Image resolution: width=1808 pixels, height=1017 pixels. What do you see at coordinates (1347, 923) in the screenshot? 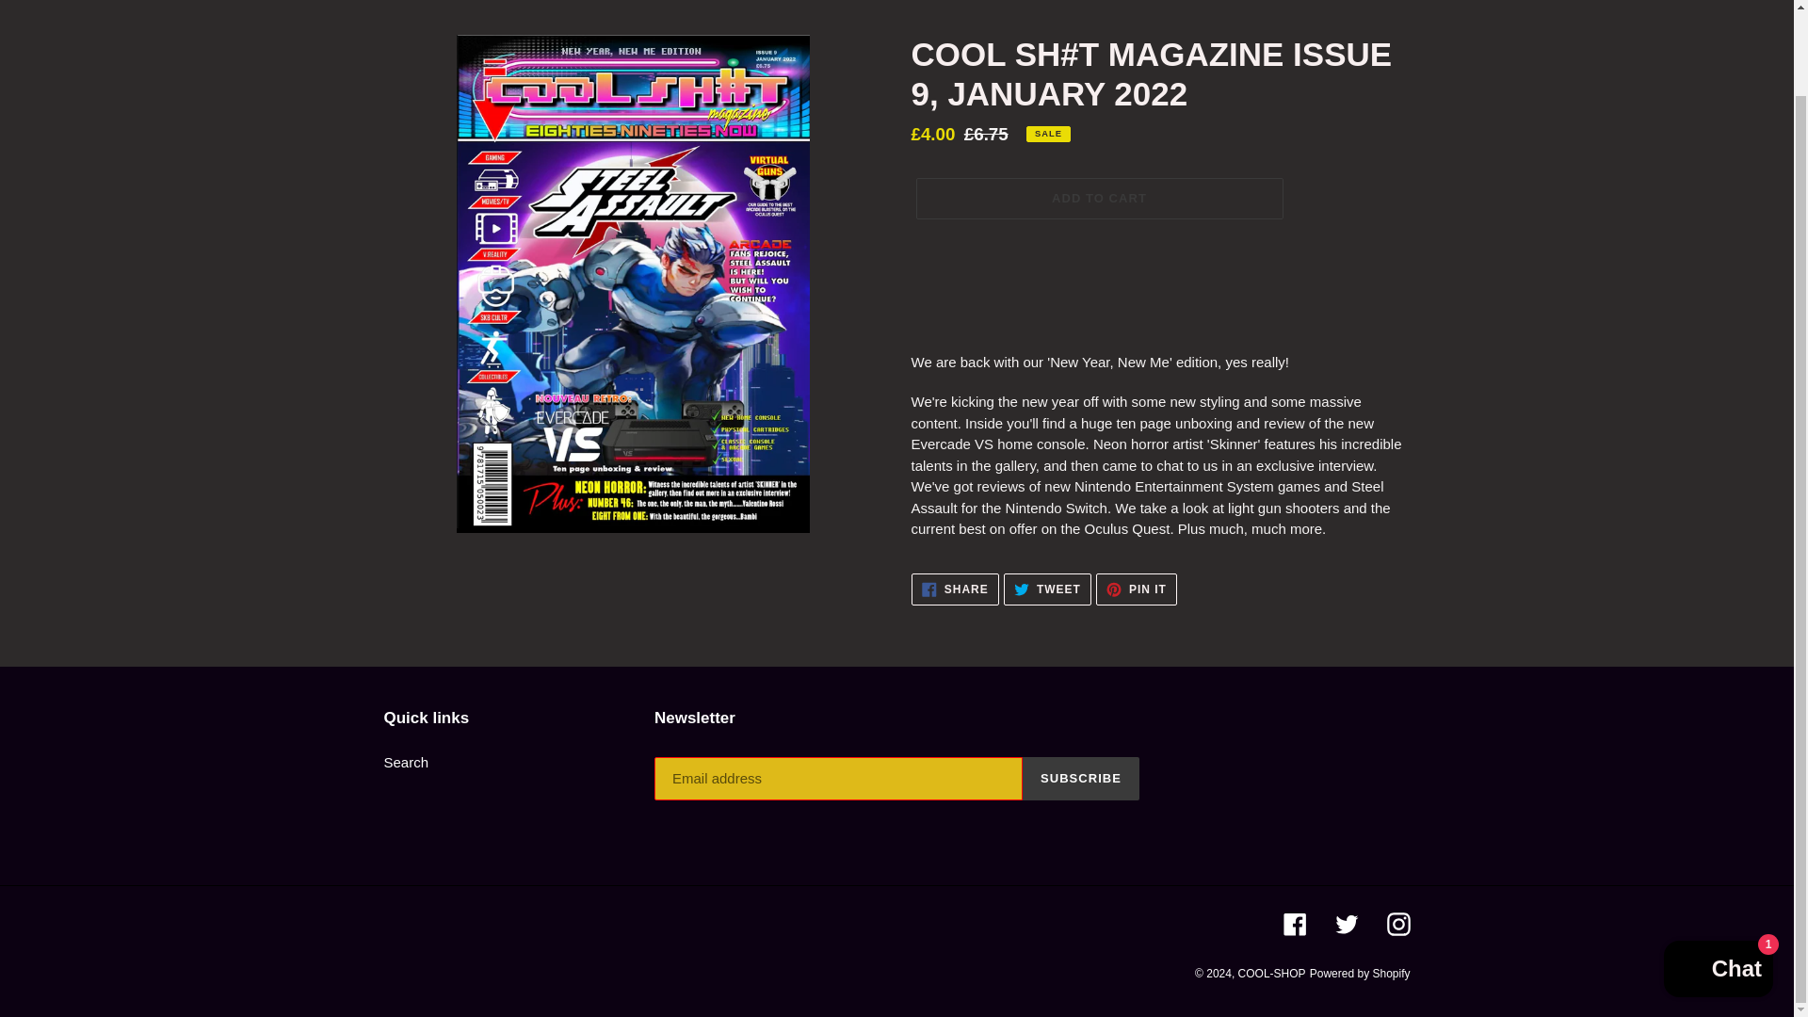
I see `Twitter` at bounding box center [1347, 923].